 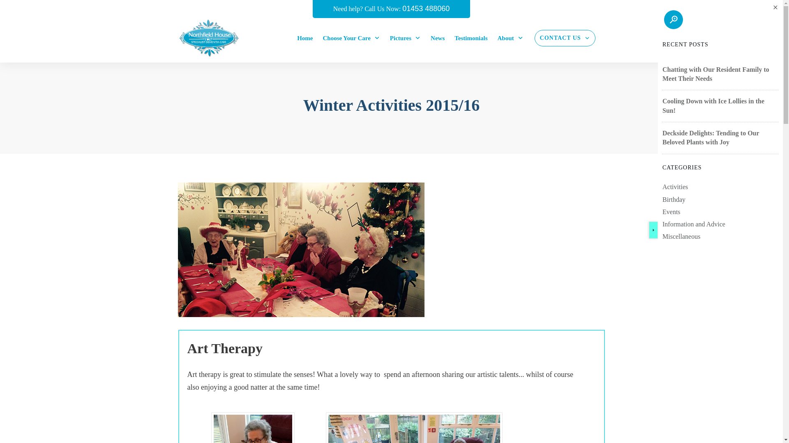 I want to click on Home, so click(x=305, y=38).